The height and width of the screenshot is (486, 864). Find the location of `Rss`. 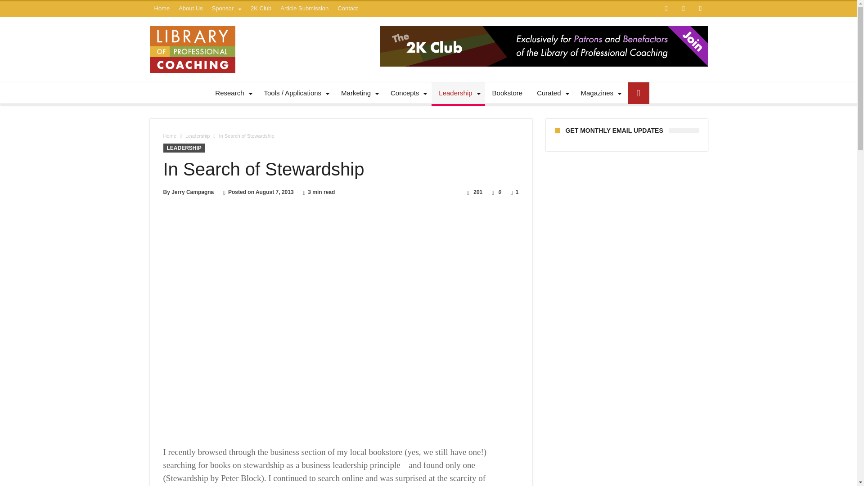

Rss is located at coordinates (700, 9).